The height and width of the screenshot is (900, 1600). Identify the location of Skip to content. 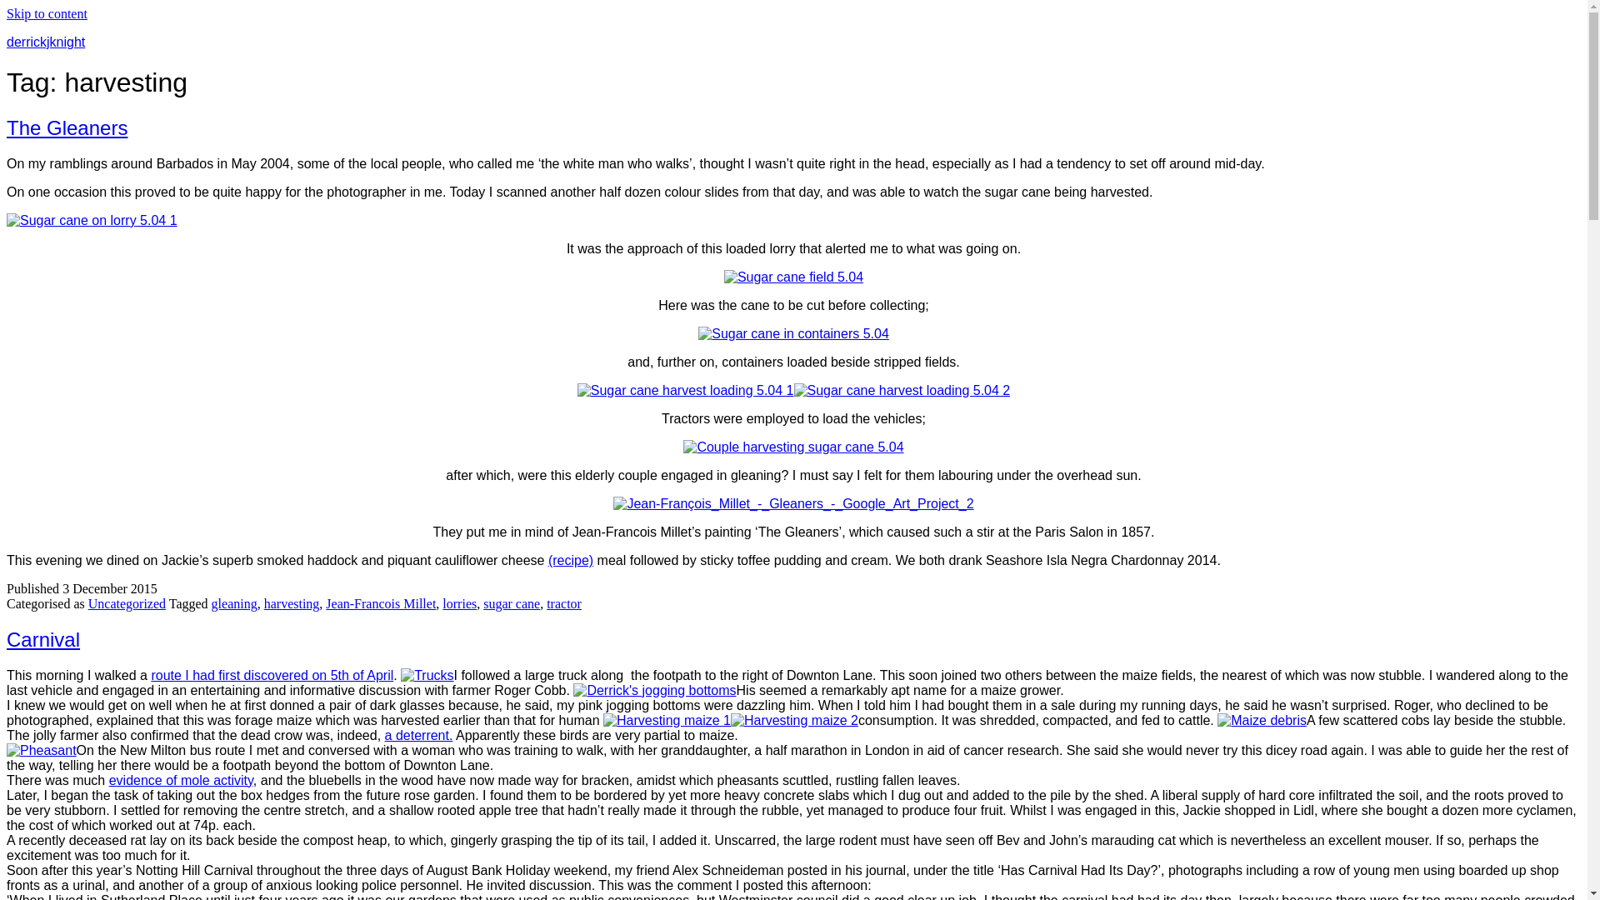
(47, 13).